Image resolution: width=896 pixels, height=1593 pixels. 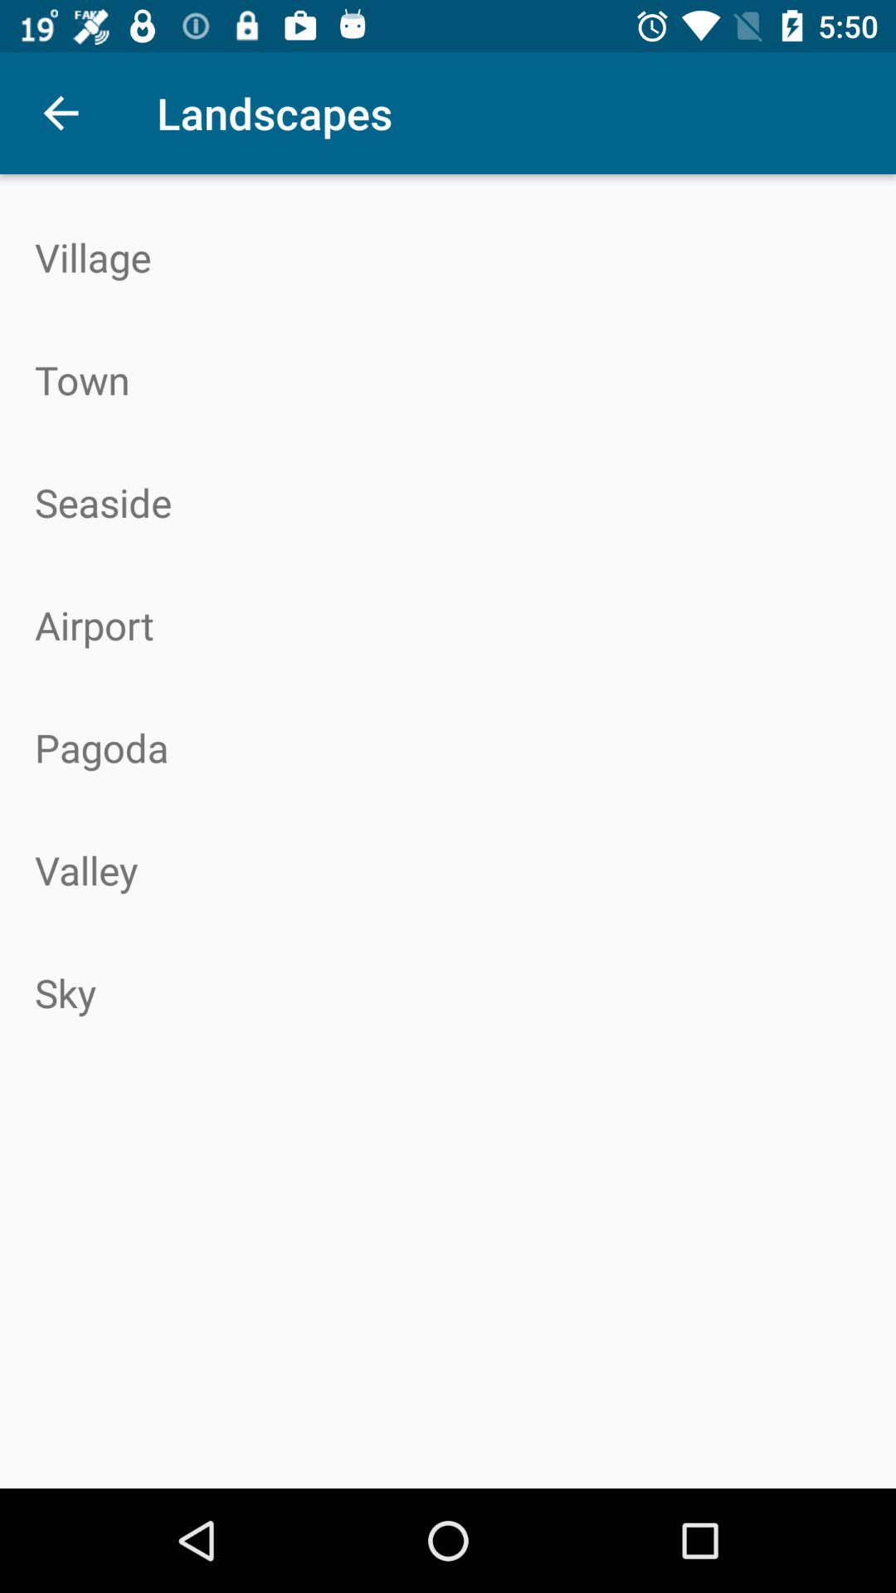 I want to click on choose item below town, so click(x=448, y=502).